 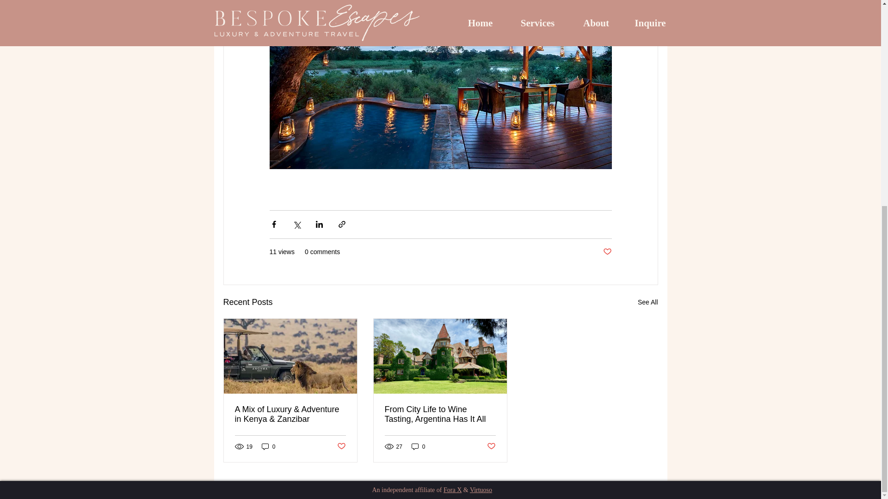 I want to click on From City Life to Wine Tasting, Argentina Has It All, so click(x=440, y=414).